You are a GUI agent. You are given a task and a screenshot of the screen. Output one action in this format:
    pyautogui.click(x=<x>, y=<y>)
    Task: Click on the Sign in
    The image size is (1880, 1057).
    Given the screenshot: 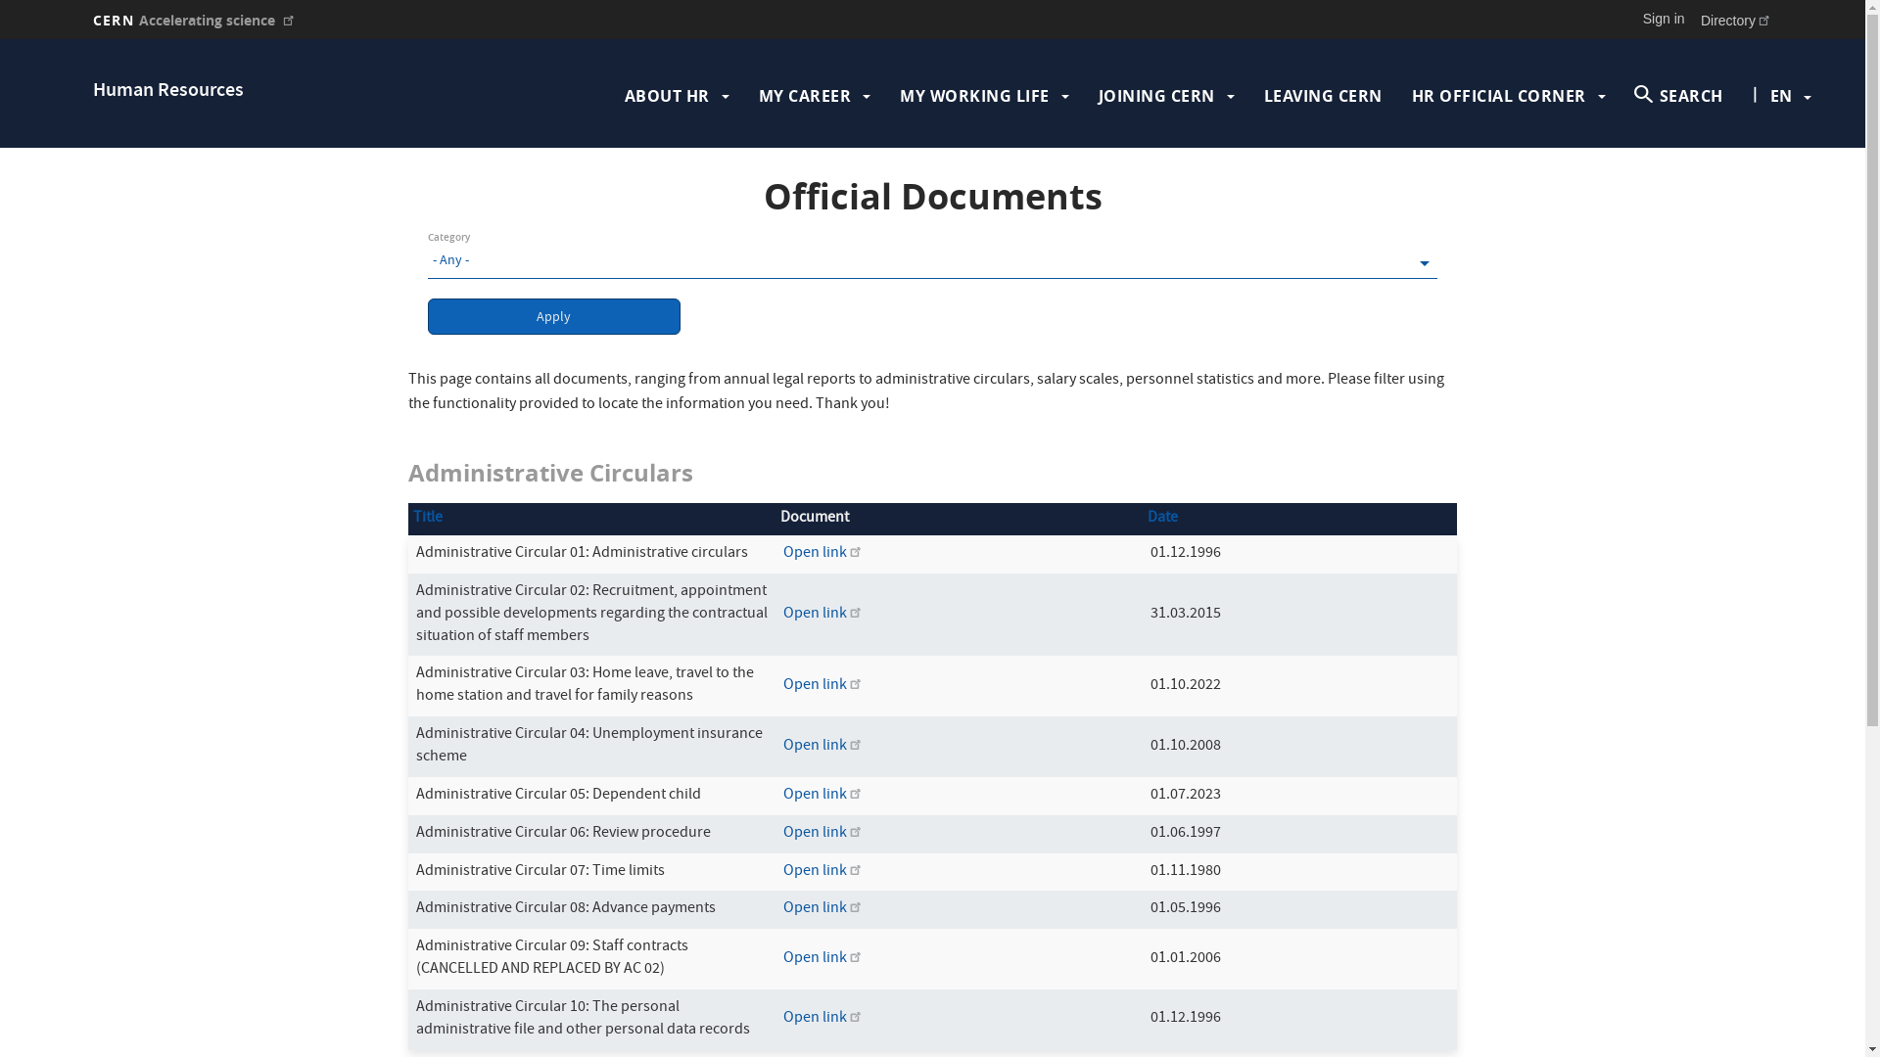 What is the action you would take?
    pyautogui.click(x=1665, y=19)
    